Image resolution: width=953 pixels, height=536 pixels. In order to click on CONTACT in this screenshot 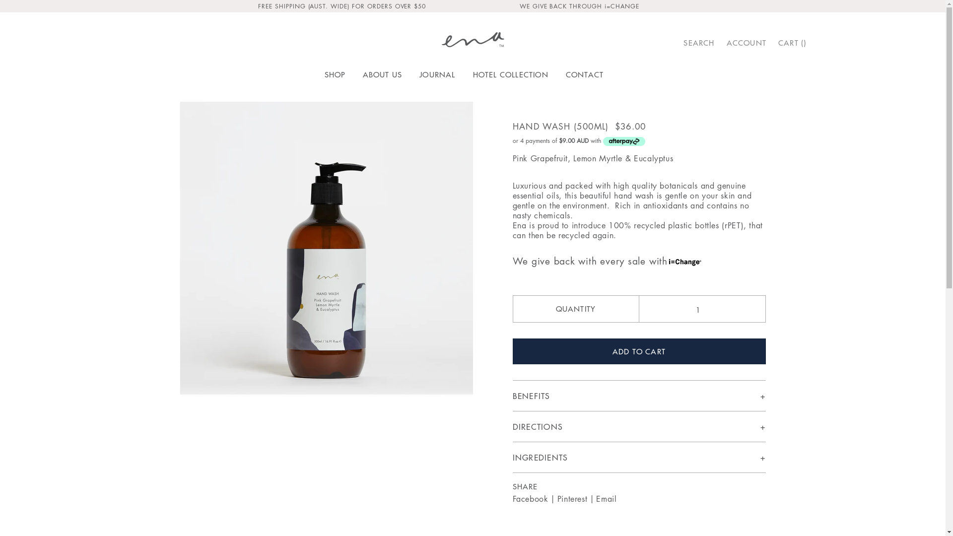, I will do `click(585, 74)`.